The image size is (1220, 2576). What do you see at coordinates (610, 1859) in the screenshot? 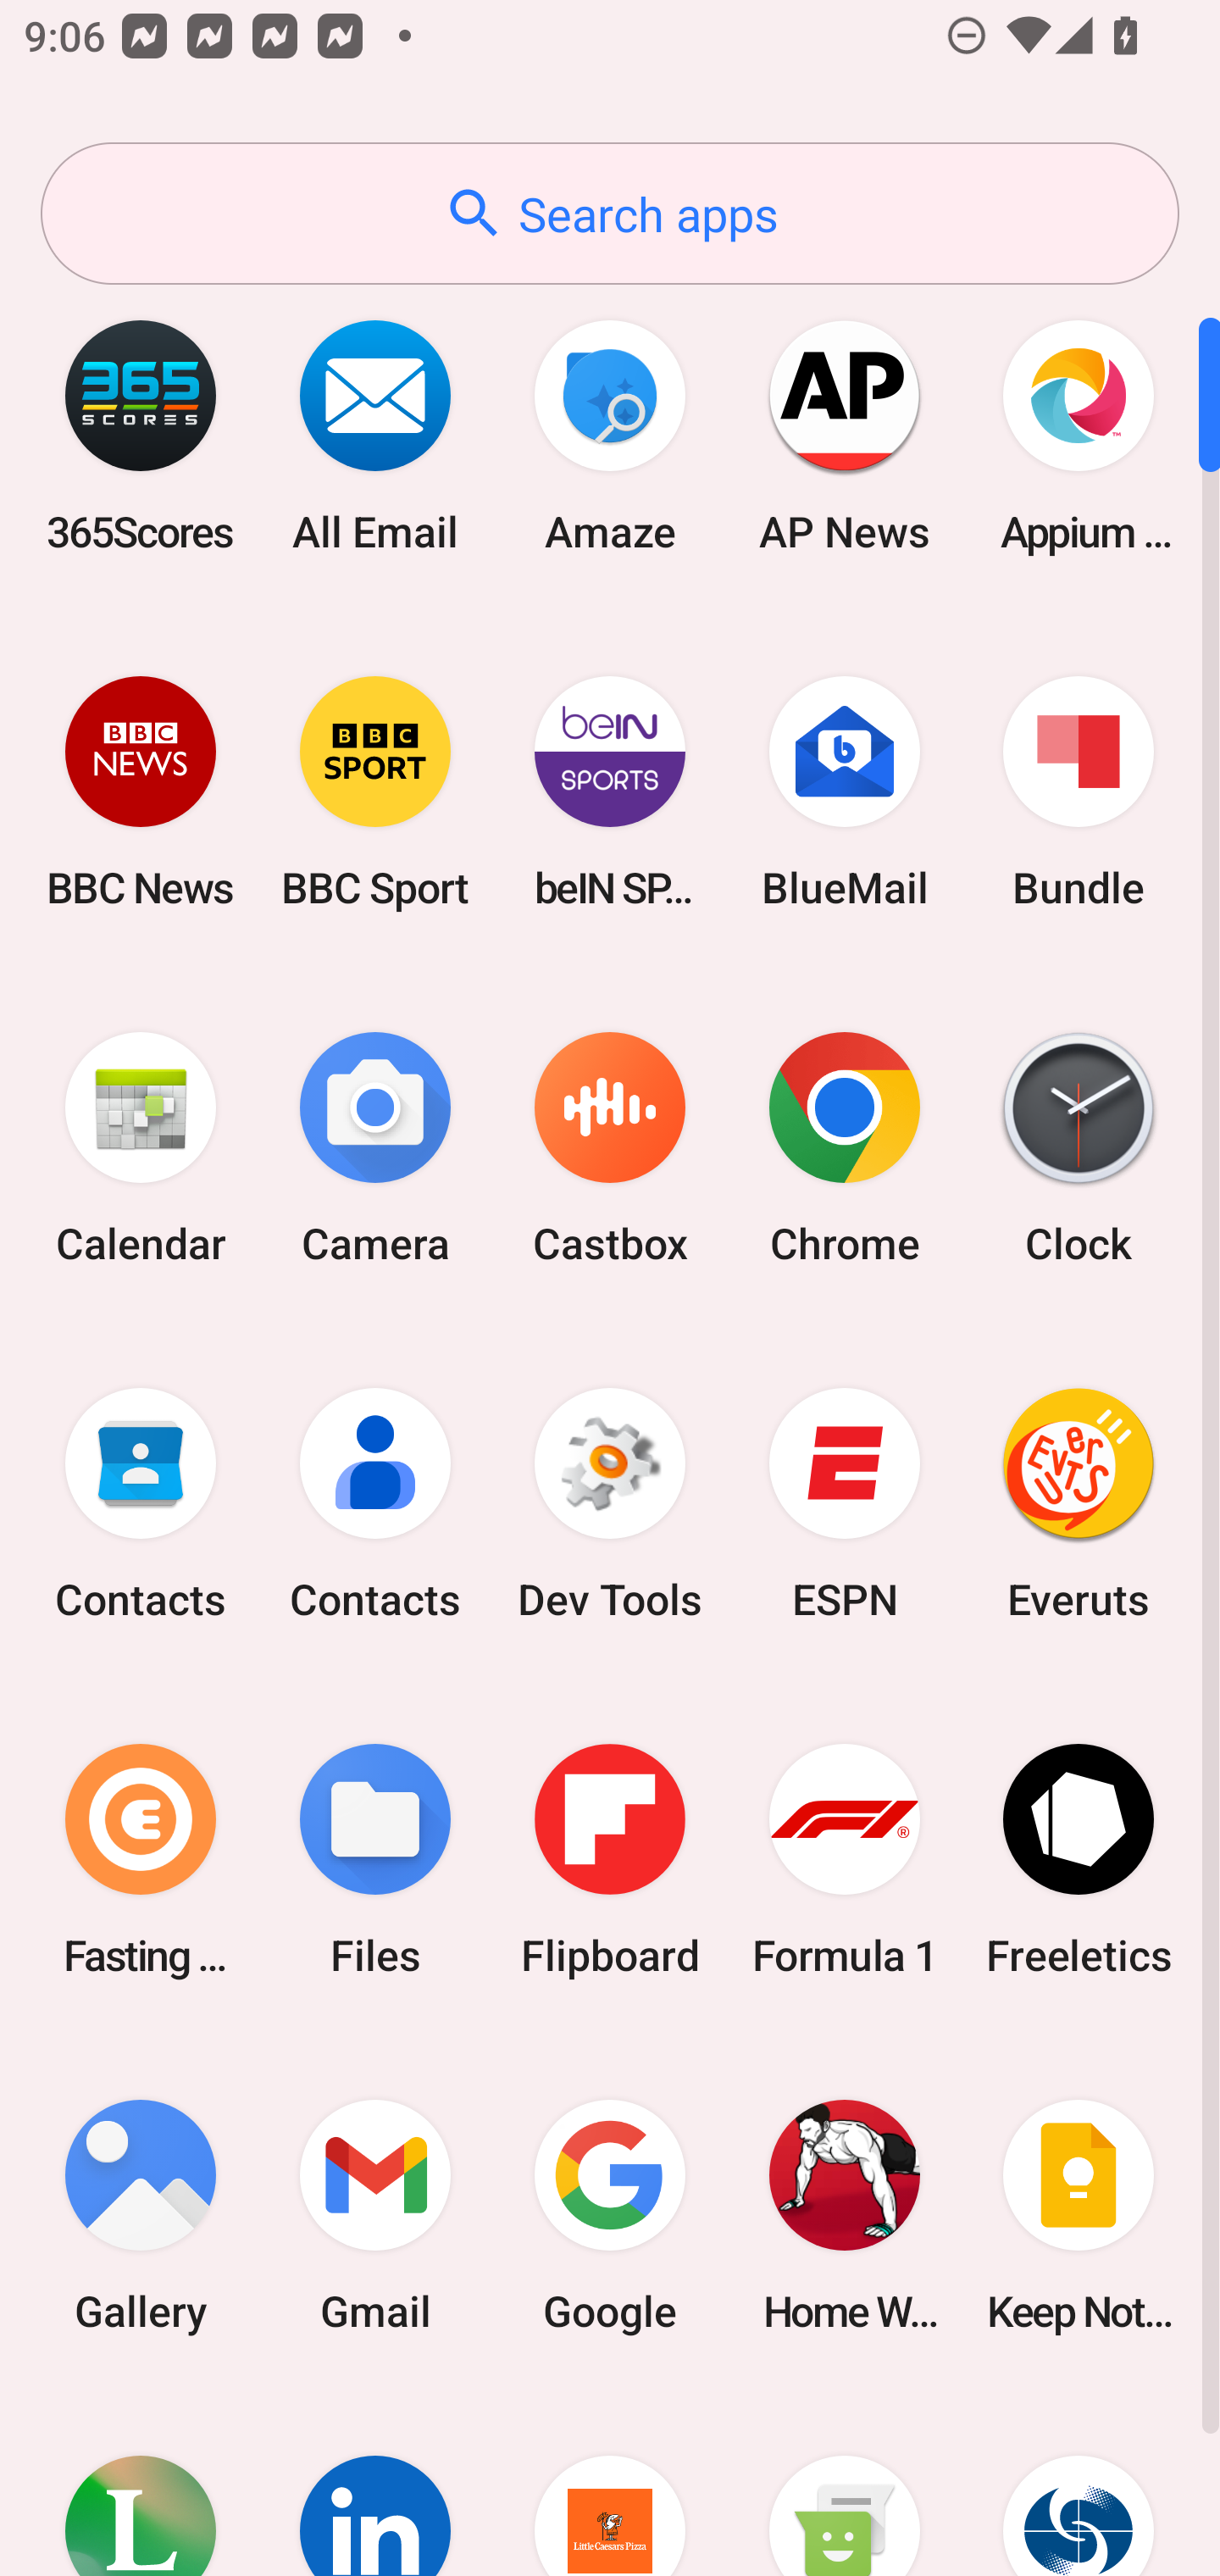
I see `Flipboard` at bounding box center [610, 1859].